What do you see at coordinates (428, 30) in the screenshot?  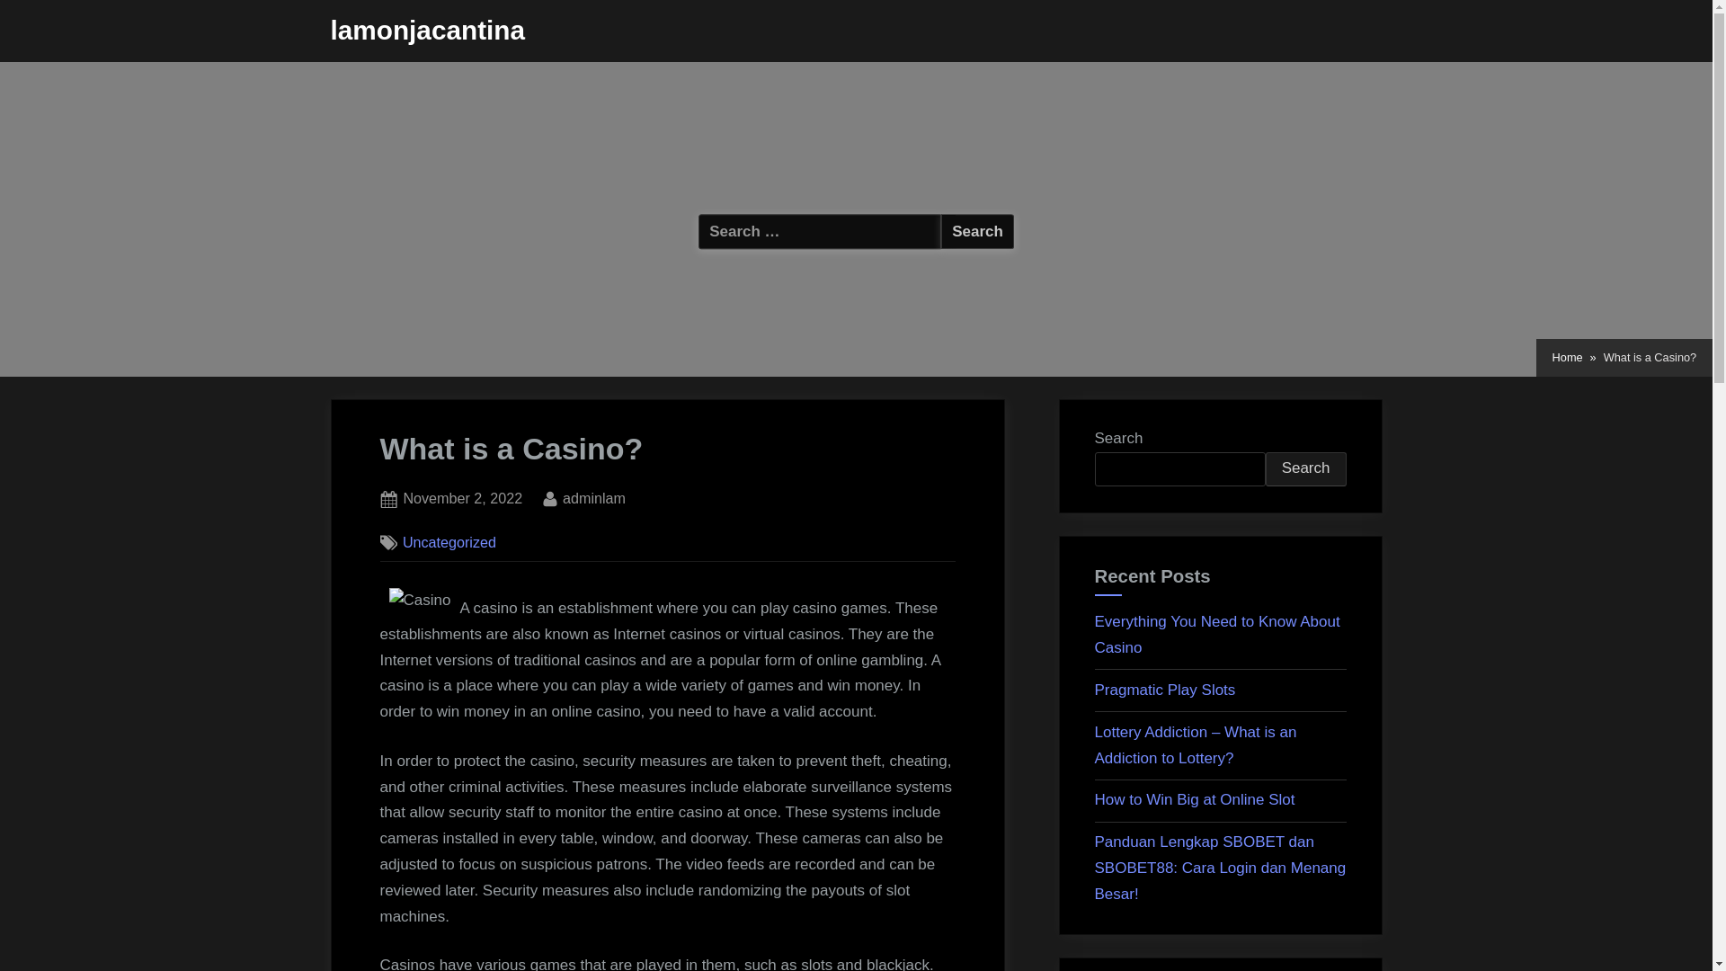 I see `lamonjacantina` at bounding box center [428, 30].